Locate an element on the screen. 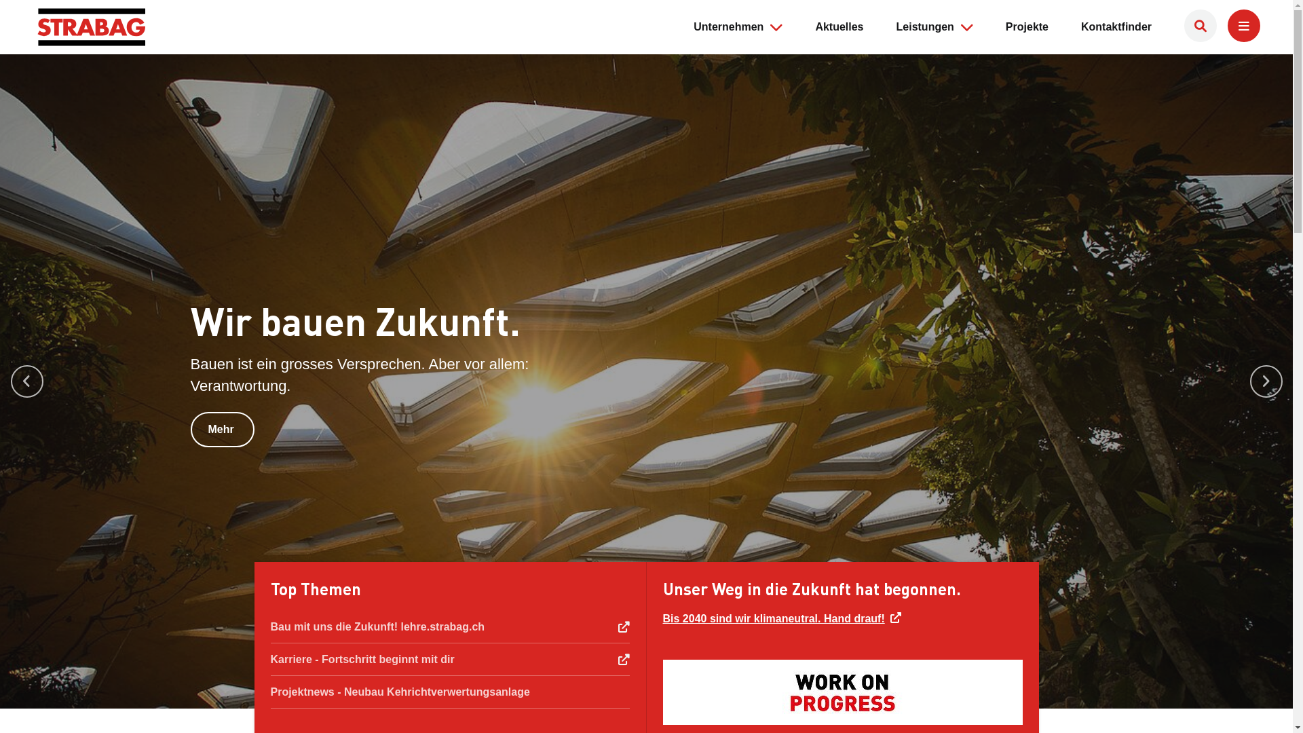 The image size is (1303, 733). Bau mit uns die Zukunft! lehre.strabag.ch is located at coordinates (449, 627).